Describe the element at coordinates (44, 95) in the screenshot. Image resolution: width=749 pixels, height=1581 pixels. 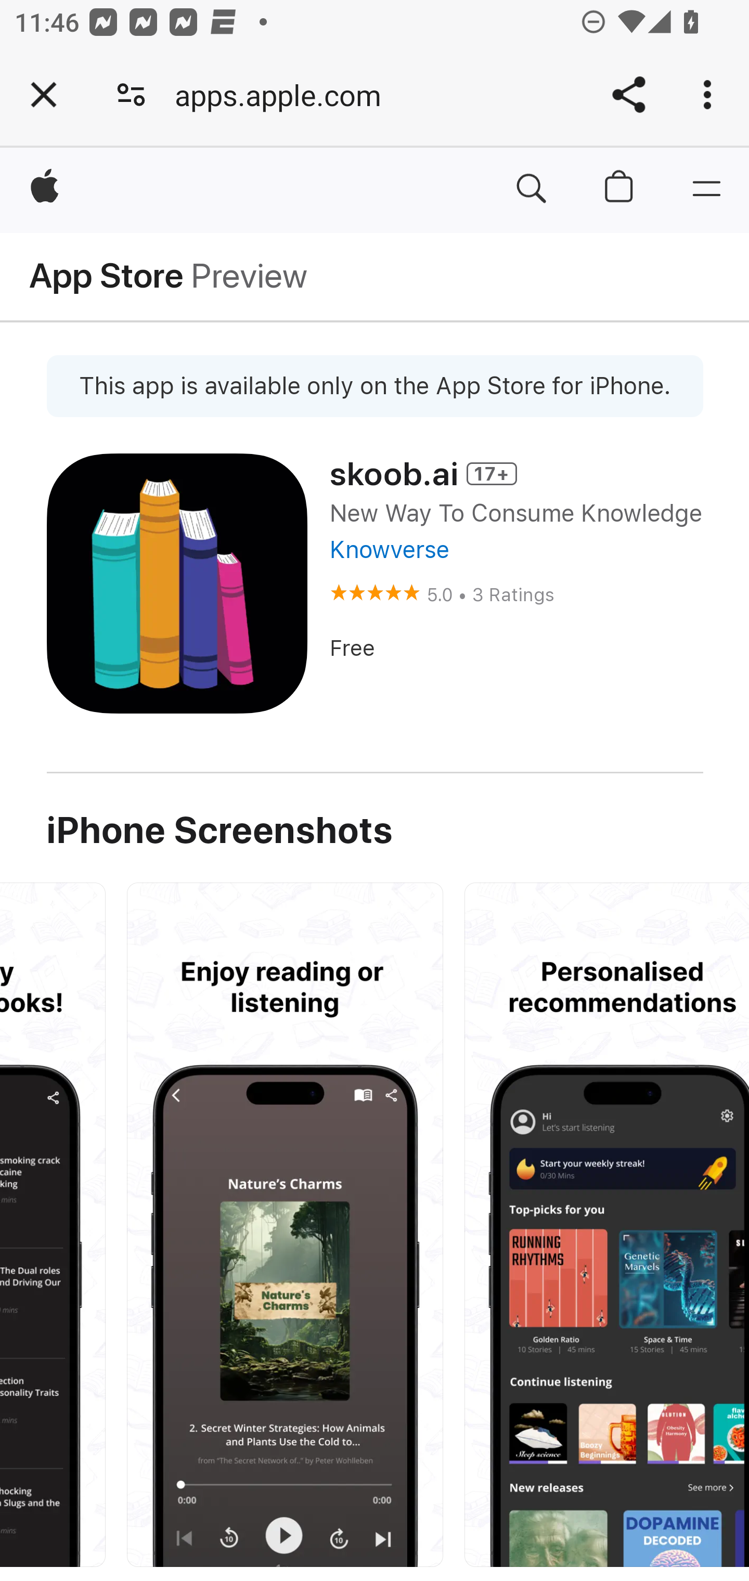
I see `Close tab` at that location.